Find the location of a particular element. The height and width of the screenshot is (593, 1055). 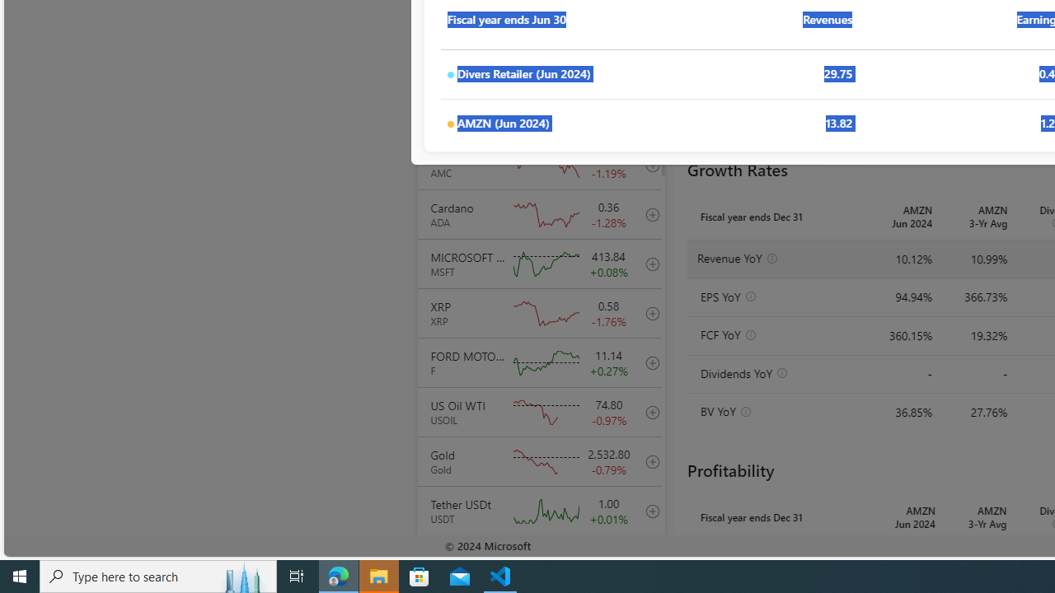

Class: symbolDot-DS-EntryPoint1-2 is located at coordinates (450, 124).